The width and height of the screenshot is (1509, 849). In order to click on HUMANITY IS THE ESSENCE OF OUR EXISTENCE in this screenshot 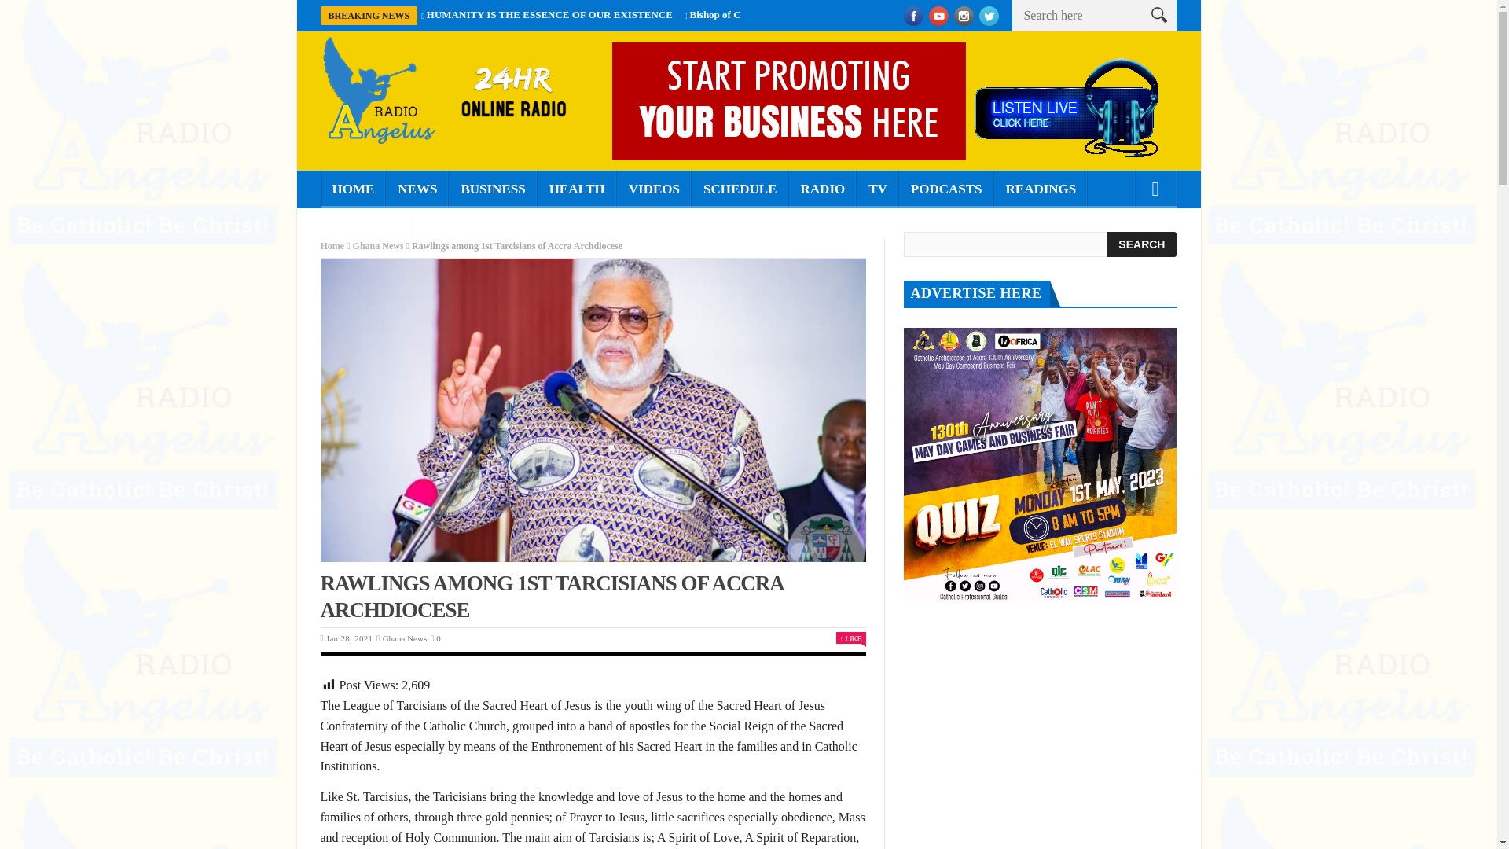, I will do `click(550, 15)`.